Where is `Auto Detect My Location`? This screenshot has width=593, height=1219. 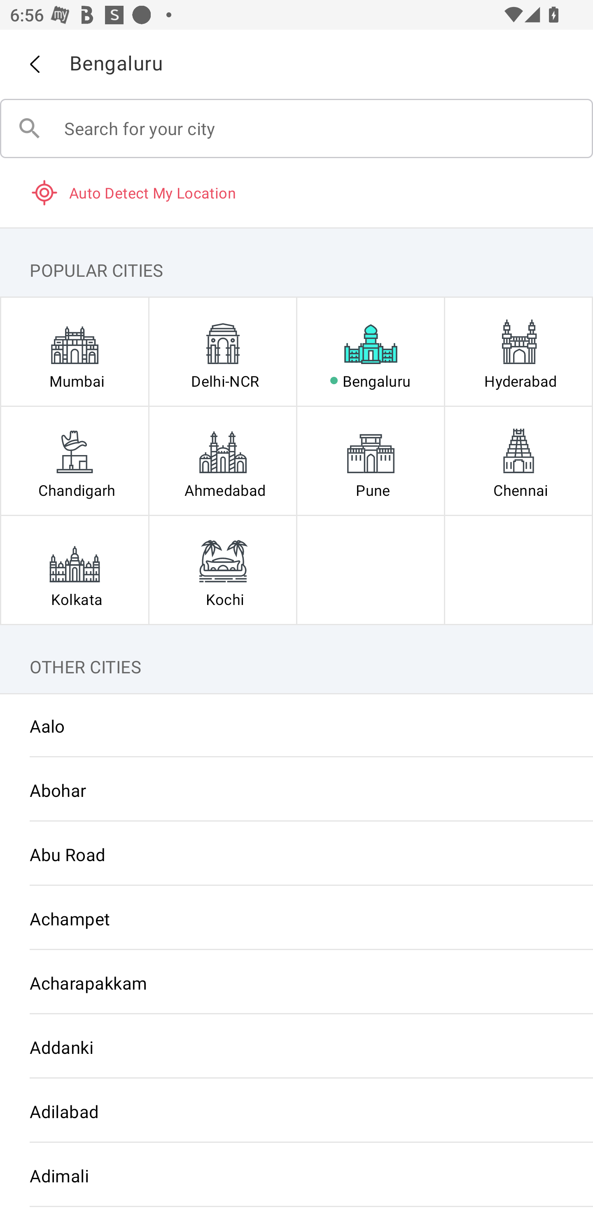 Auto Detect My Location is located at coordinates (296, 192).